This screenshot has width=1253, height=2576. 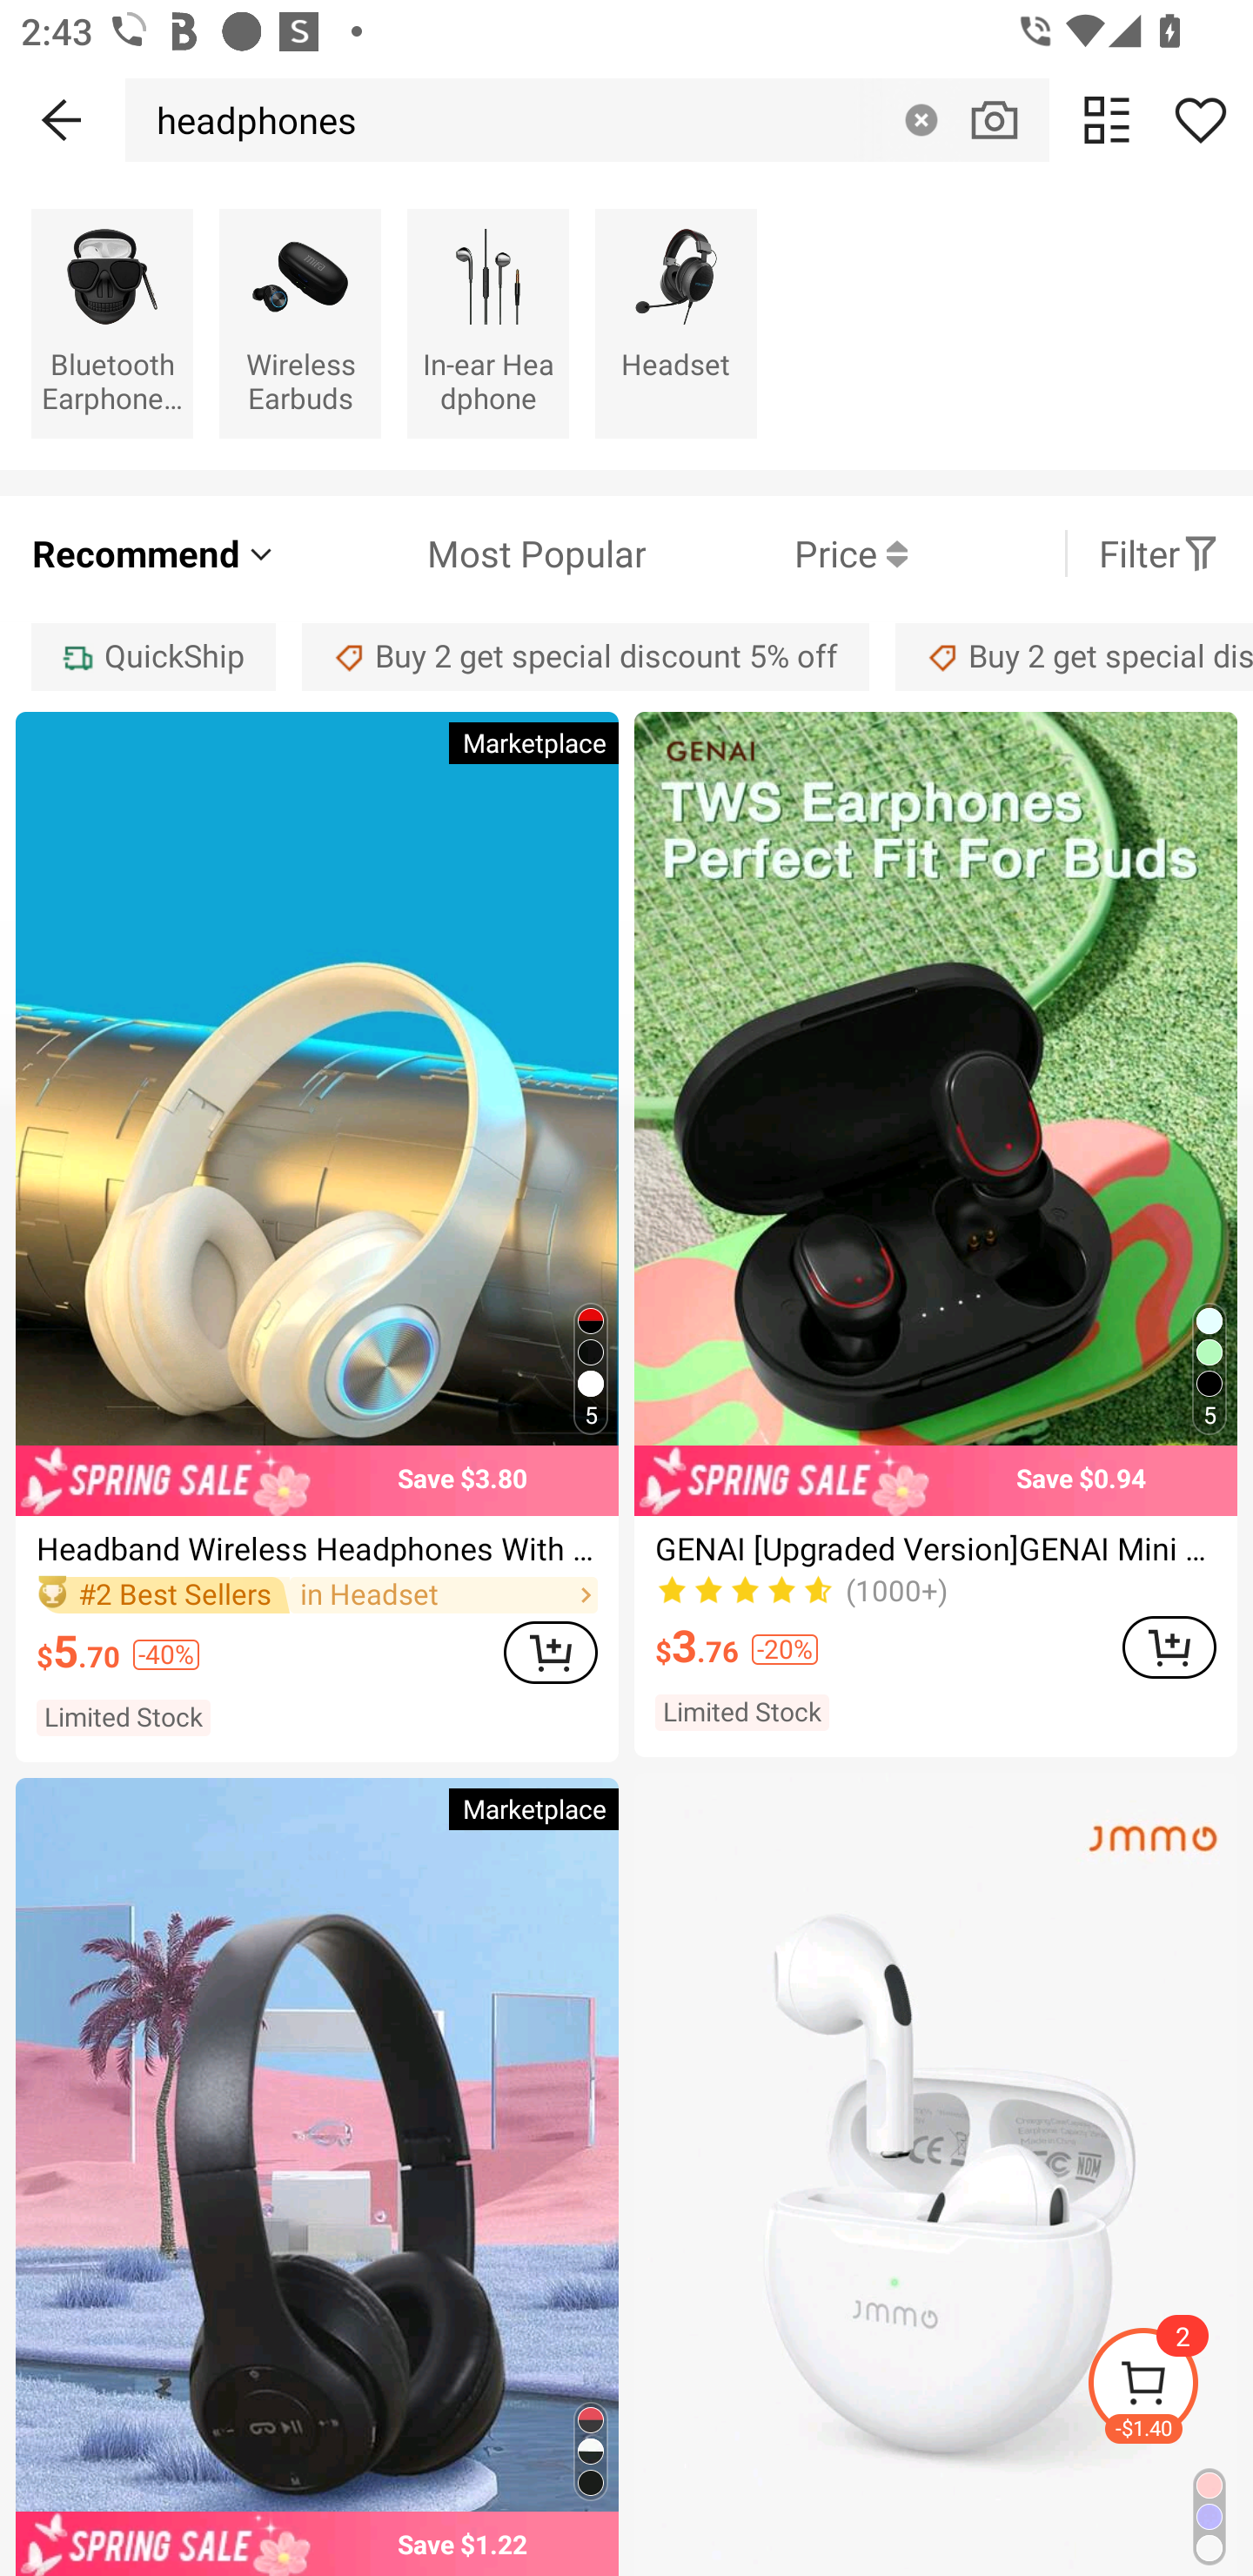 I want to click on Most Popular, so click(x=461, y=553).